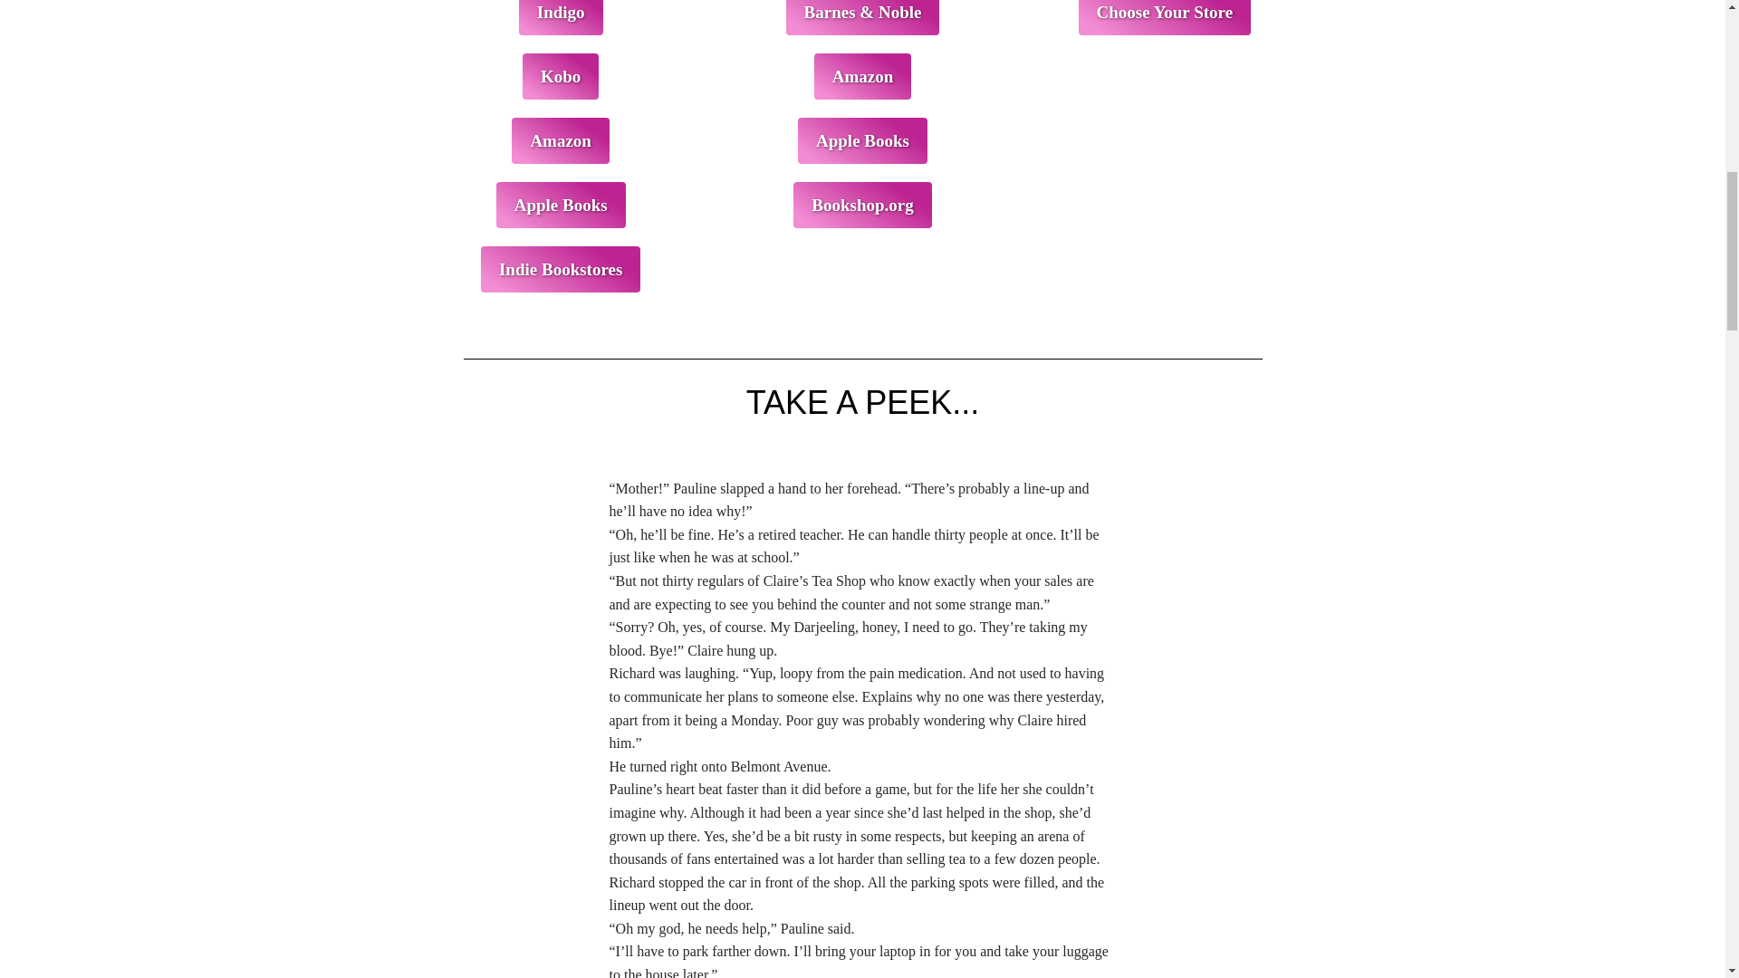 The height and width of the screenshot is (978, 1739). Describe the element at coordinates (561, 17) in the screenshot. I see `Indigo` at that location.